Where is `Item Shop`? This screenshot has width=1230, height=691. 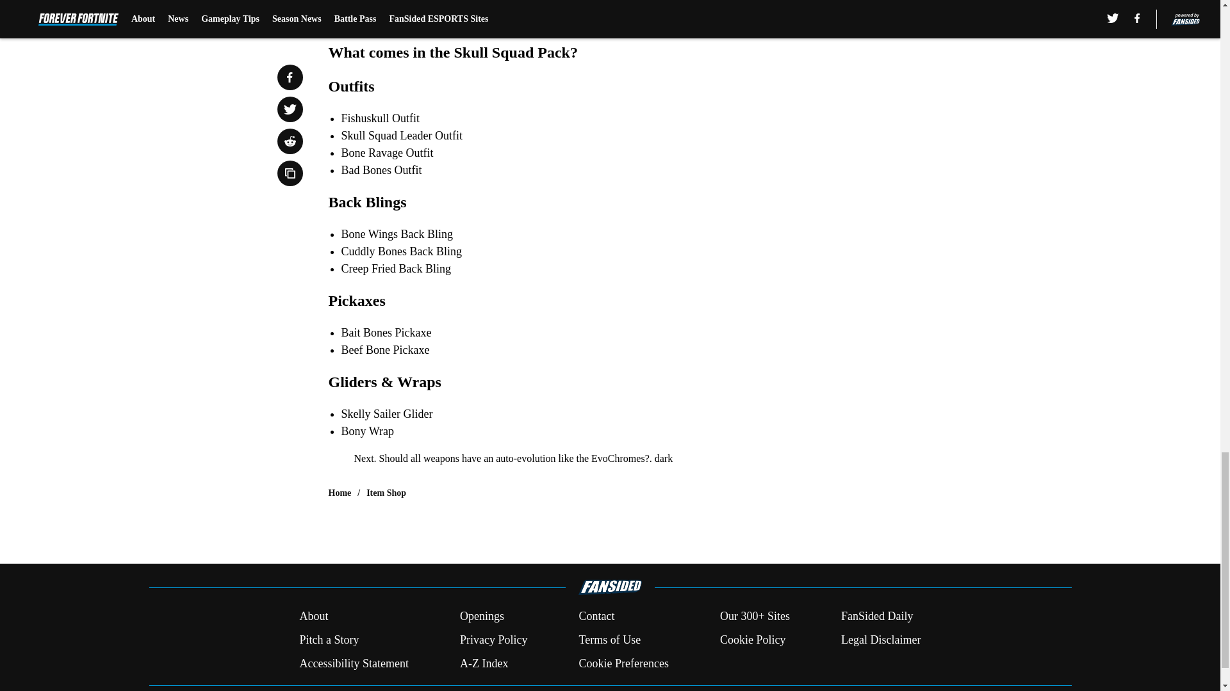
Item Shop is located at coordinates (386, 493).